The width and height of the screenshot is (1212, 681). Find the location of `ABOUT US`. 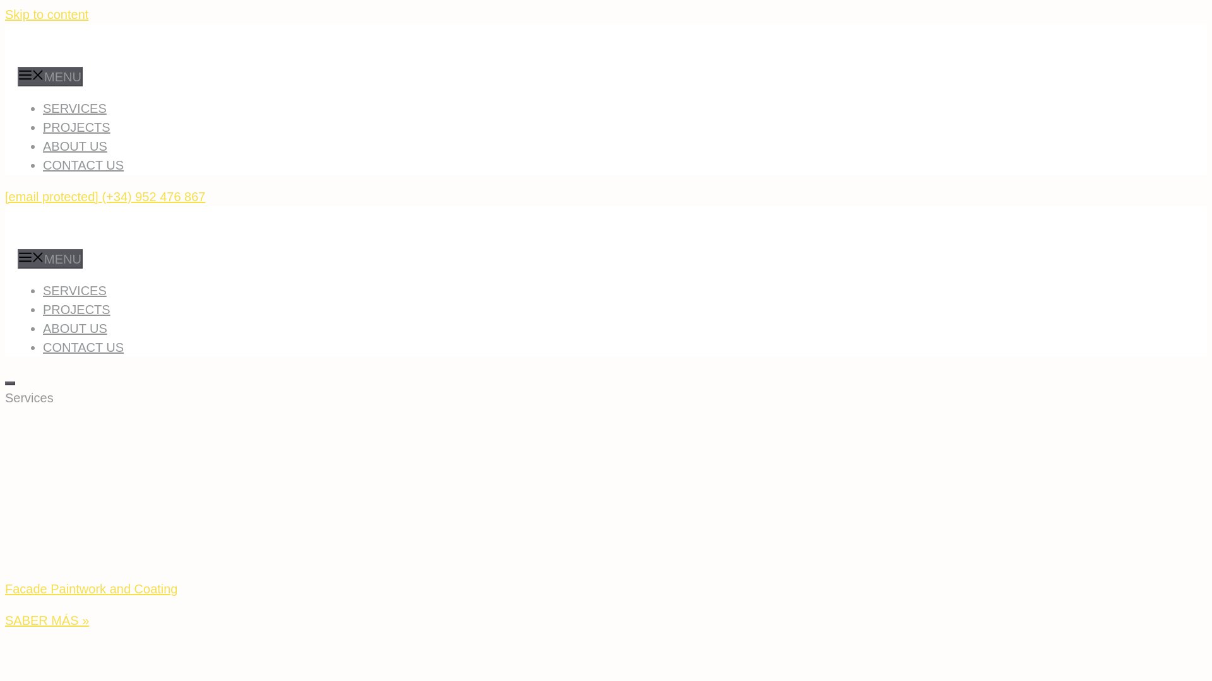

ABOUT US is located at coordinates (74, 328).